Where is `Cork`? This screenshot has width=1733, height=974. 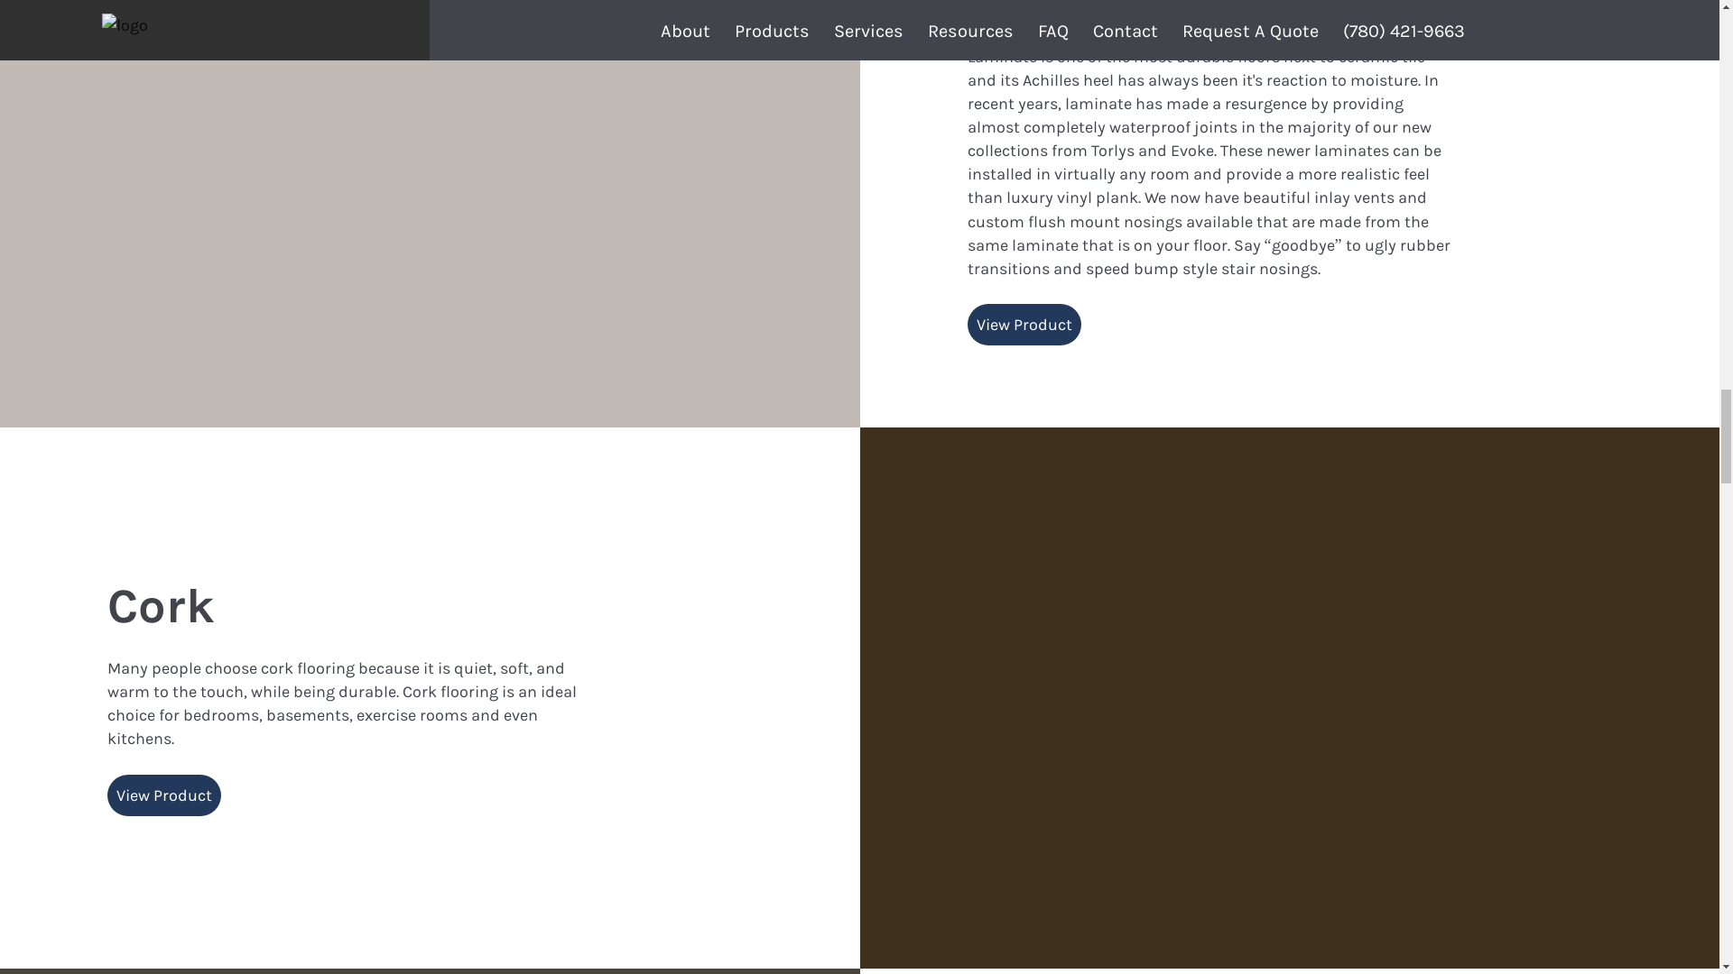
Cork is located at coordinates (161, 606).